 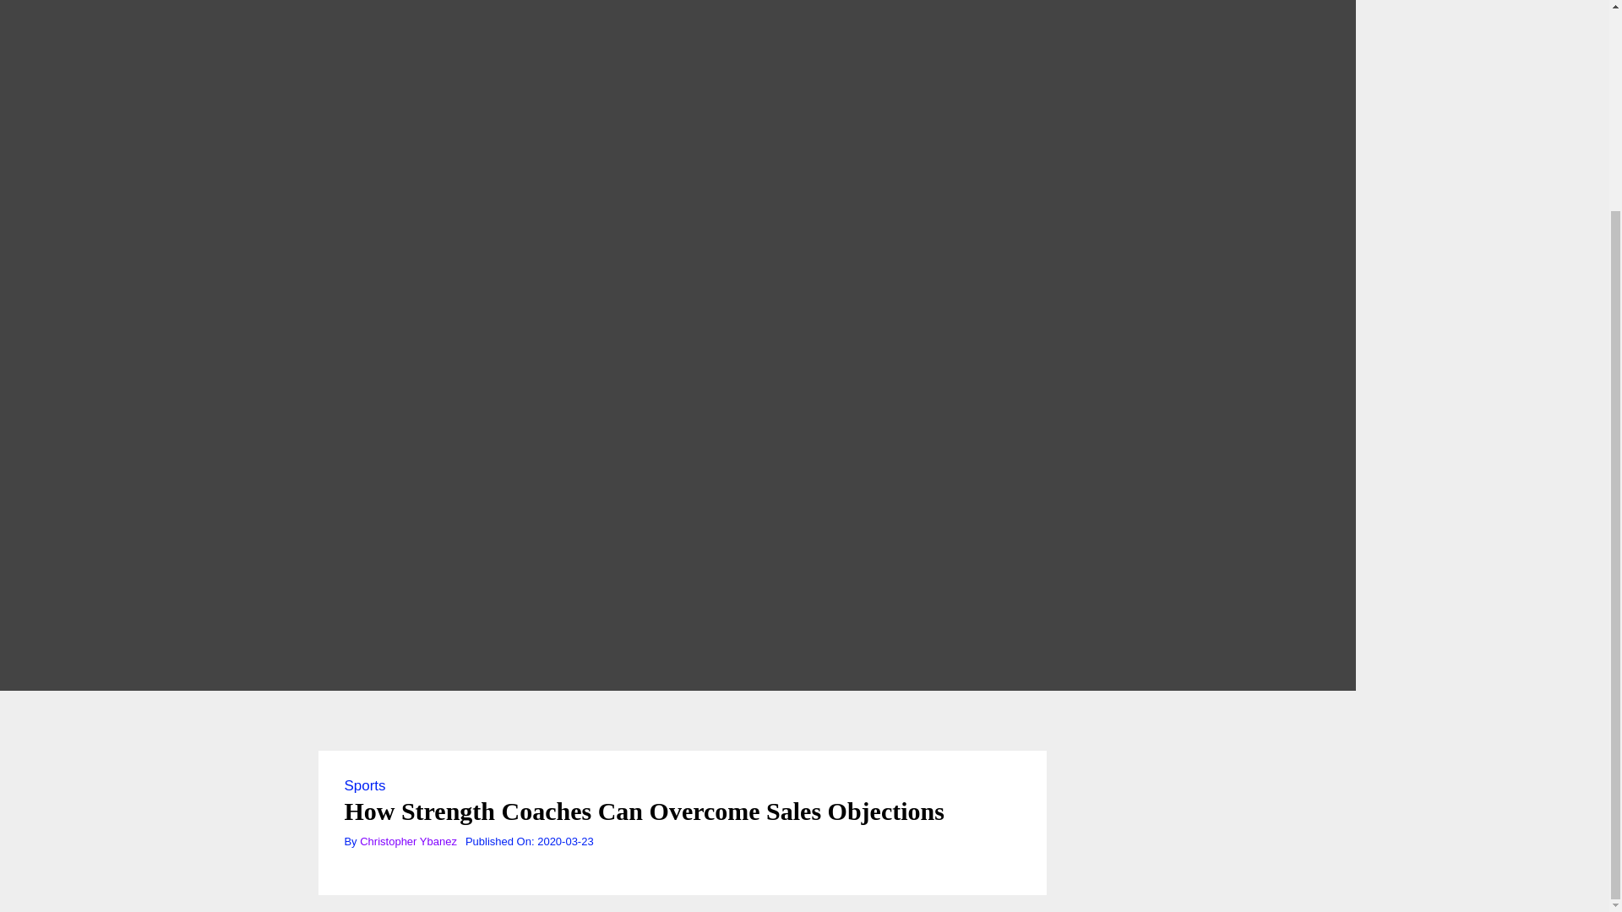 What do you see at coordinates (409, 841) in the screenshot?
I see `Posts by Christopher Ybanez` at bounding box center [409, 841].